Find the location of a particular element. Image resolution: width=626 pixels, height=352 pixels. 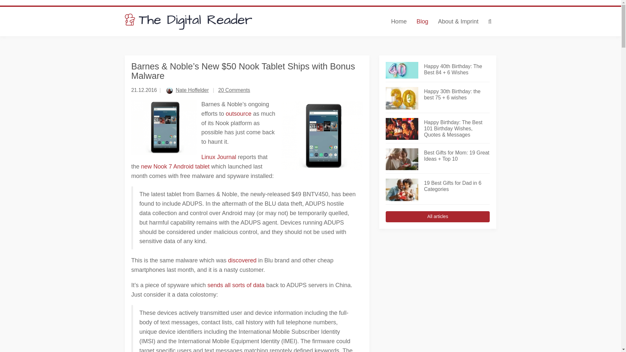

Linux Journal is located at coordinates (219, 157).